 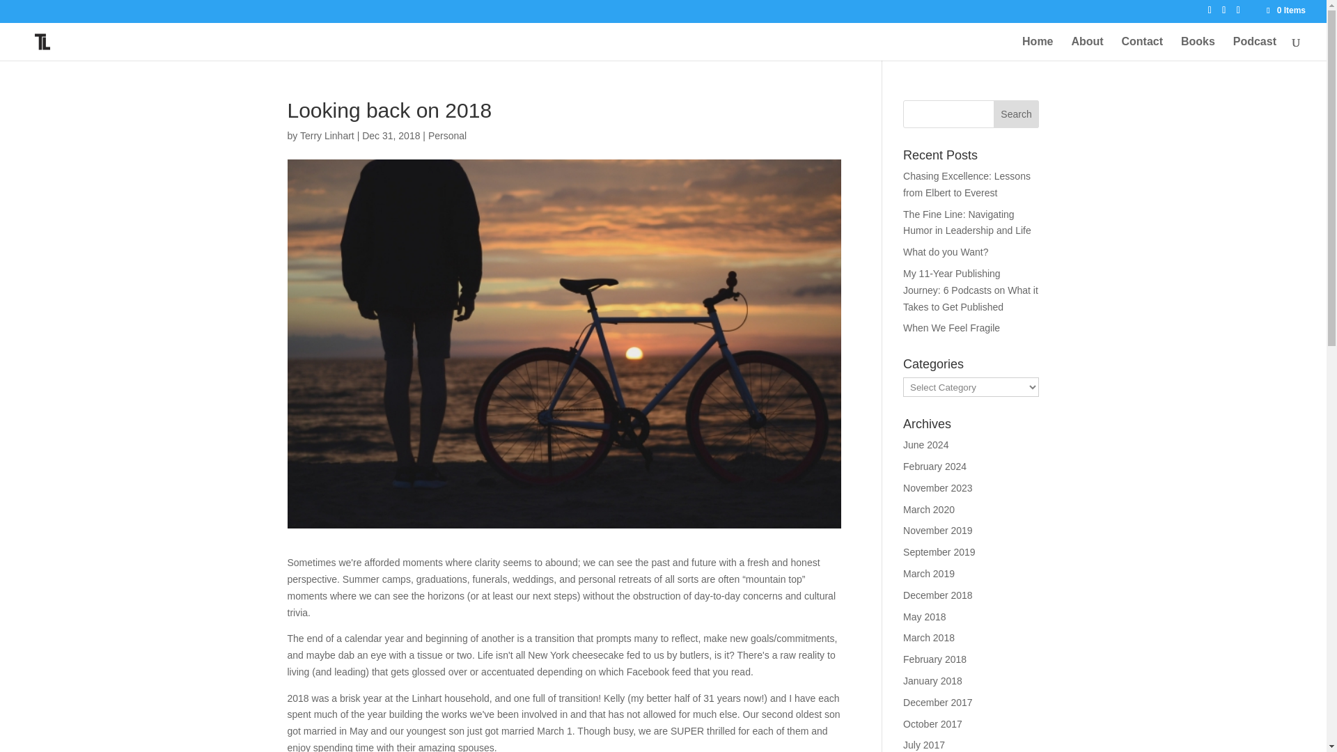 What do you see at coordinates (935, 467) in the screenshot?
I see `February 2024` at bounding box center [935, 467].